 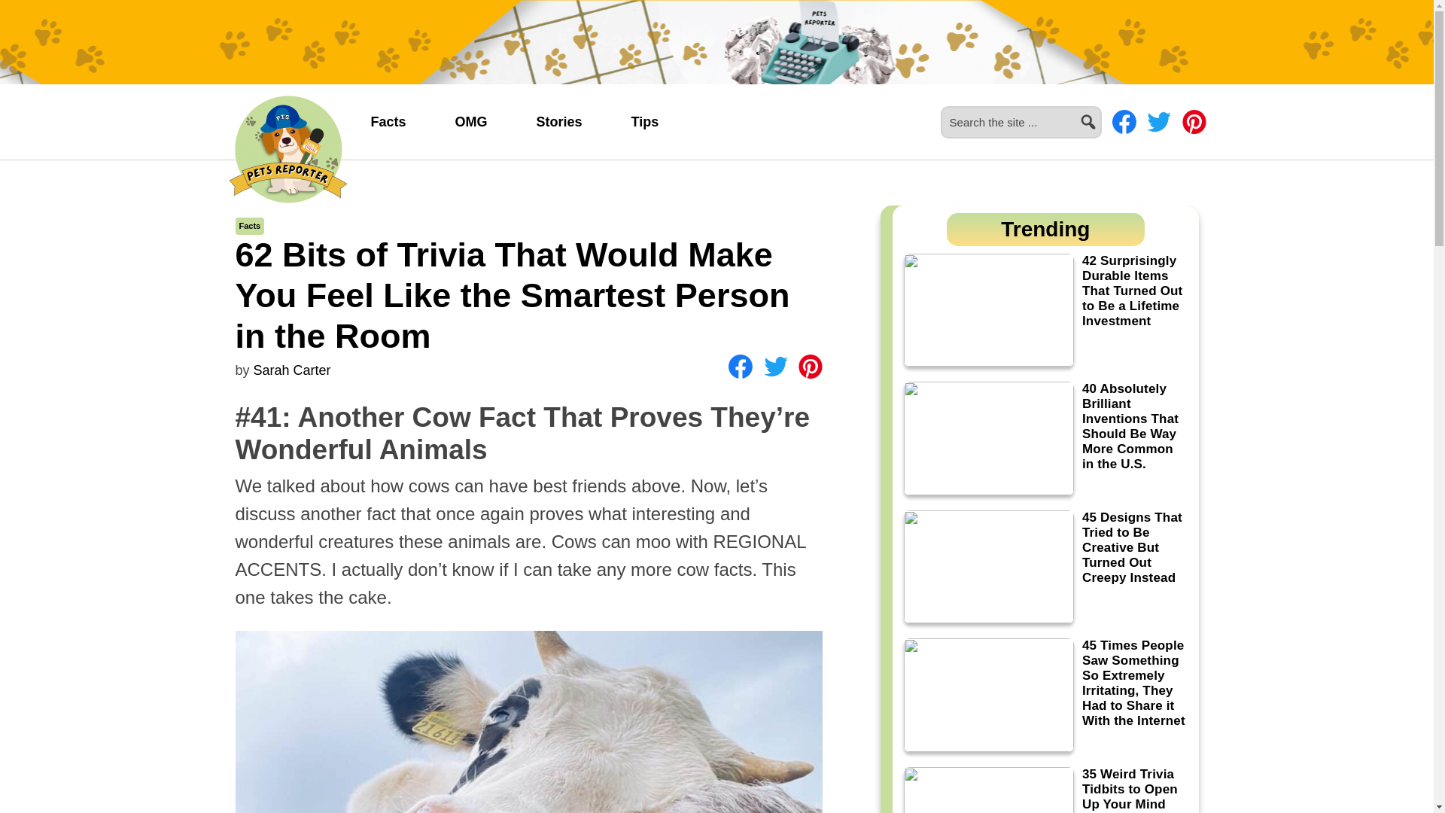 I want to click on OMG, so click(x=471, y=122).